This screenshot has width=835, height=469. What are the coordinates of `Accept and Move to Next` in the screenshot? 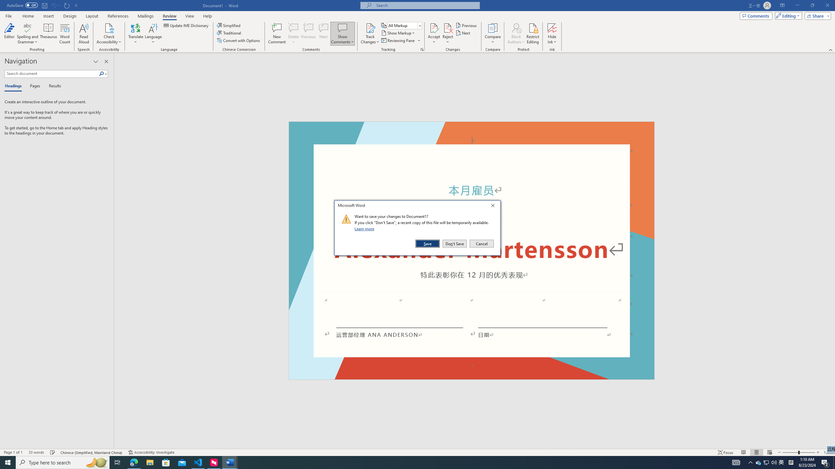 It's located at (434, 28).